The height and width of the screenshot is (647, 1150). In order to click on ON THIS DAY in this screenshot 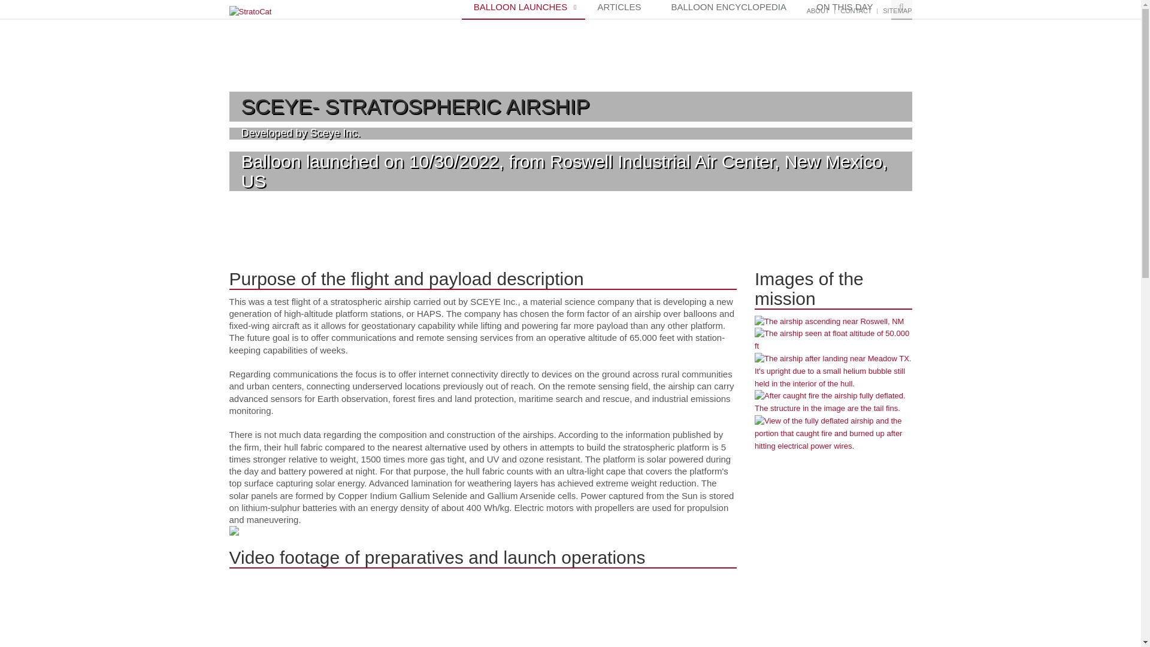, I will do `click(847, 10)`.